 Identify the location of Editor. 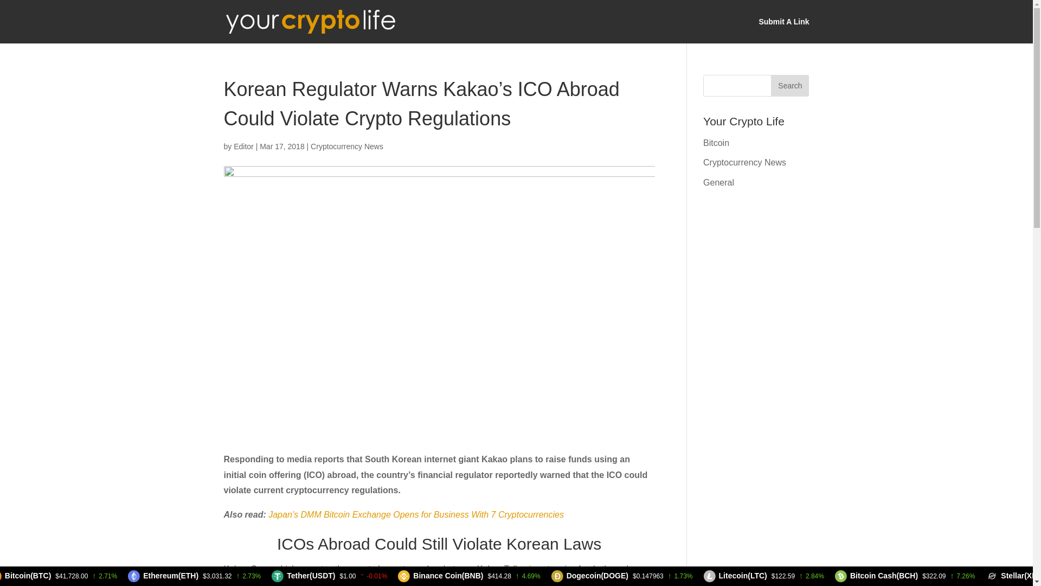
(243, 146).